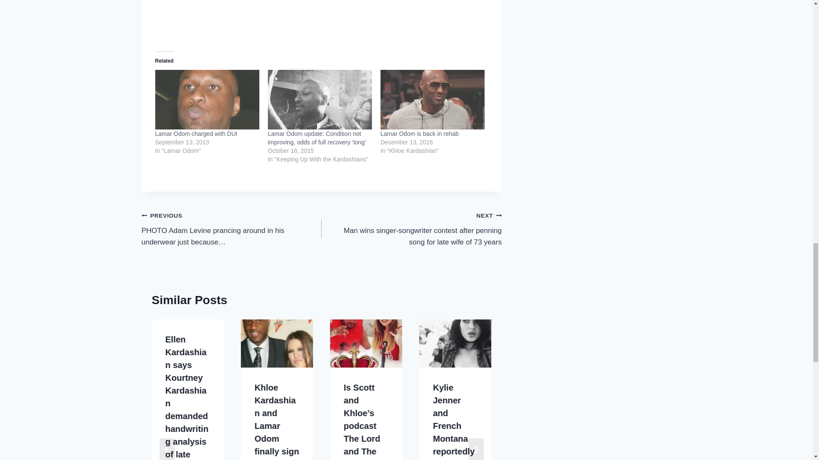 This screenshot has height=460, width=819. What do you see at coordinates (207, 100) in the screenshot?
I see `Lamar Odom charged with DUI` at bounding box center [207, 100].